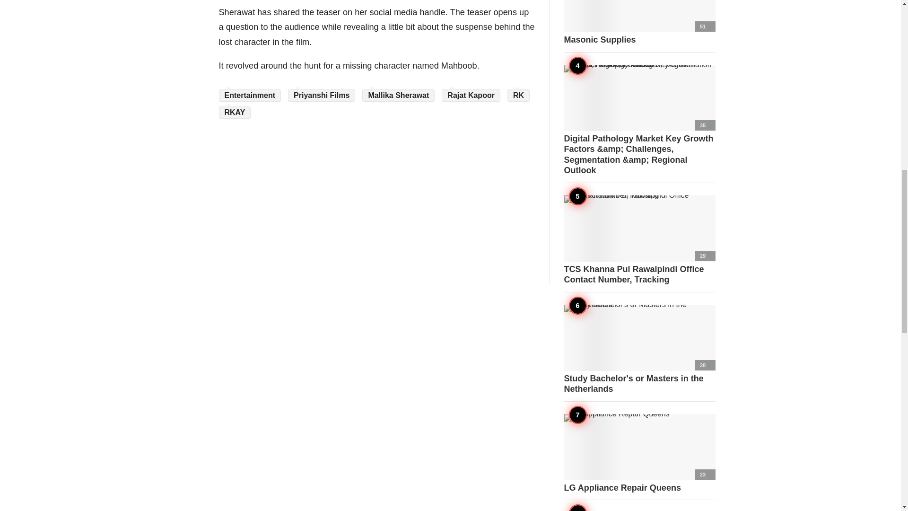  Describe the element at coordinates (639, 23) in the screenshot. I see `Masonic Supplies` at that location.